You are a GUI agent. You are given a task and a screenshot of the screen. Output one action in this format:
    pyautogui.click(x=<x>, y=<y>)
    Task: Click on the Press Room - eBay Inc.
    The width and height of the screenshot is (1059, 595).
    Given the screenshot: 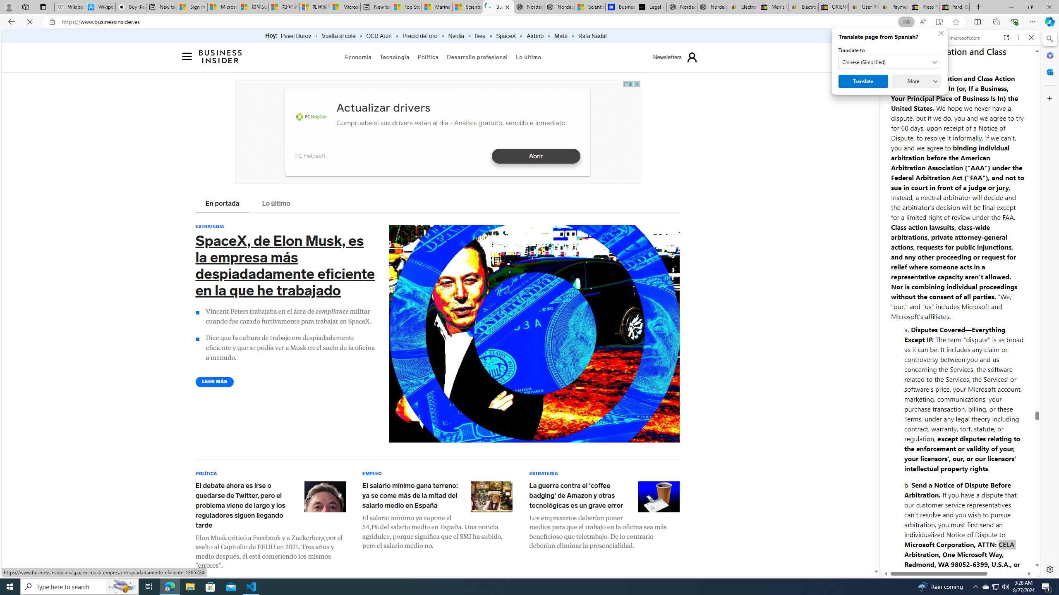 What is the action you would take?
    pyautogui.click(x=924, y=7)
    